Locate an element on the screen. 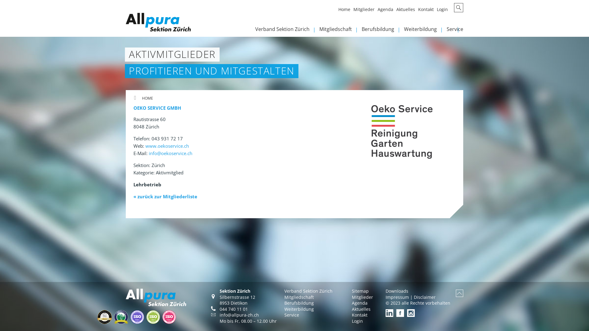  info@allpura-zh.ch is located at coordinates (239, 315).